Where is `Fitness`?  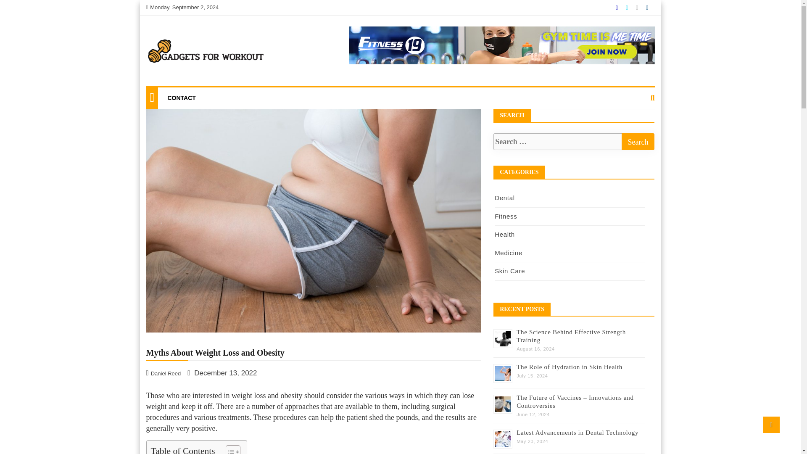
Fitness is located at coordinates (506, 216).